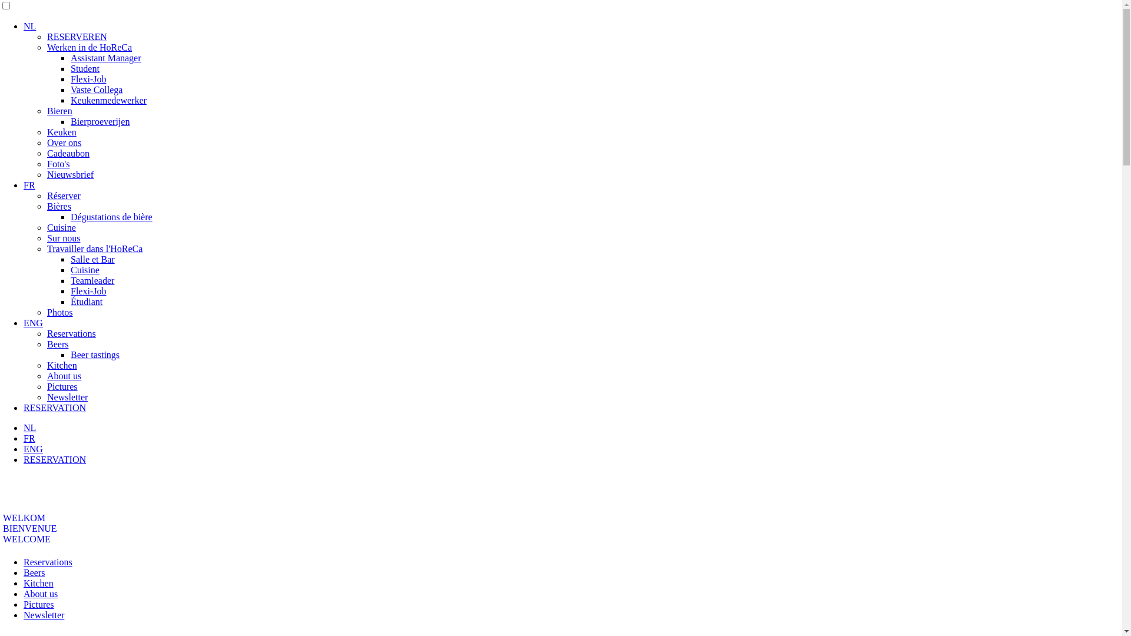 The image size is (1131, 636). Describe the element at coordinates (44, 615) in the screenshot. I see `Newsletter` at that location.